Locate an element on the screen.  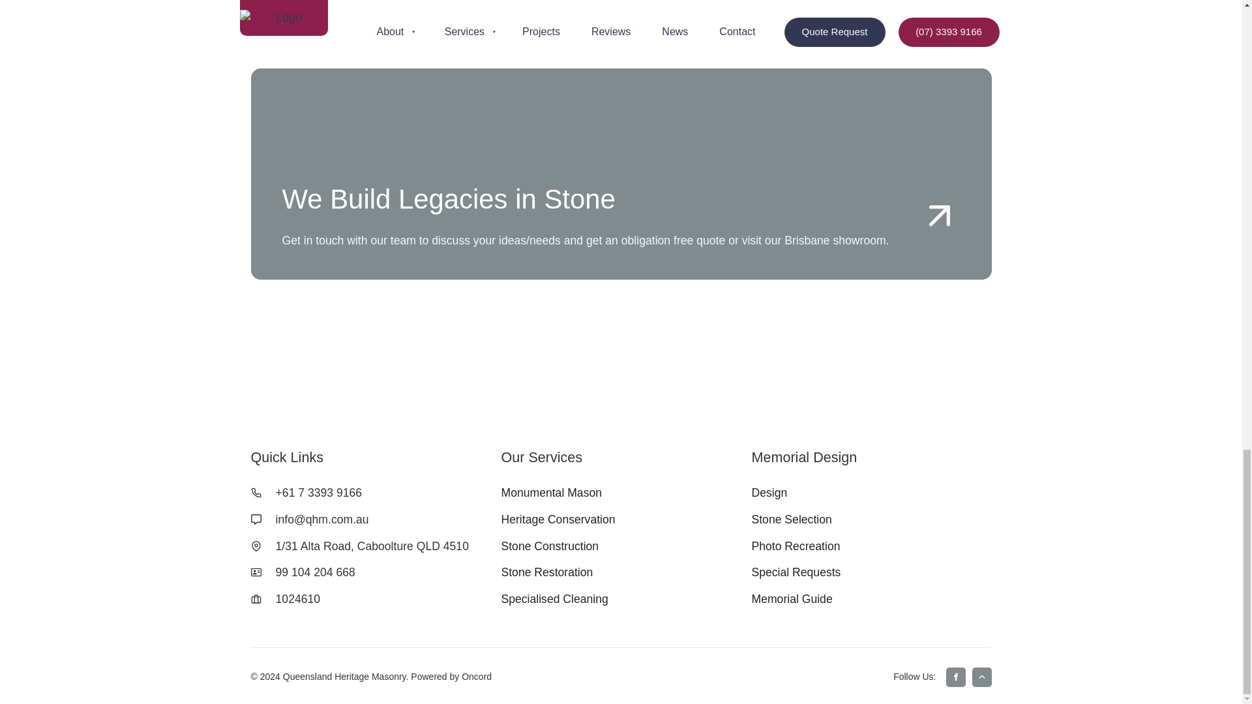
Monumental Mason is located at coordinates (552, 493).